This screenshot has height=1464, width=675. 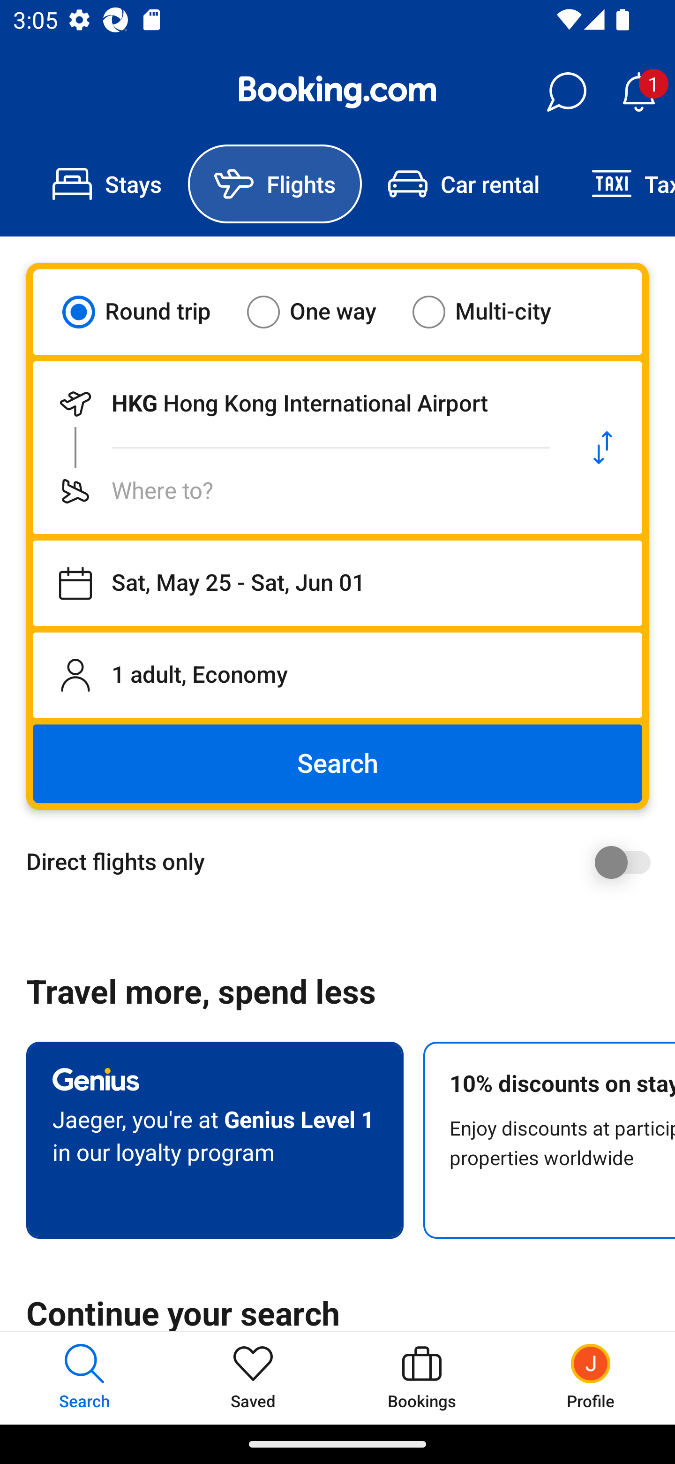 I want to click on Stays, so click(x=107, y=184).